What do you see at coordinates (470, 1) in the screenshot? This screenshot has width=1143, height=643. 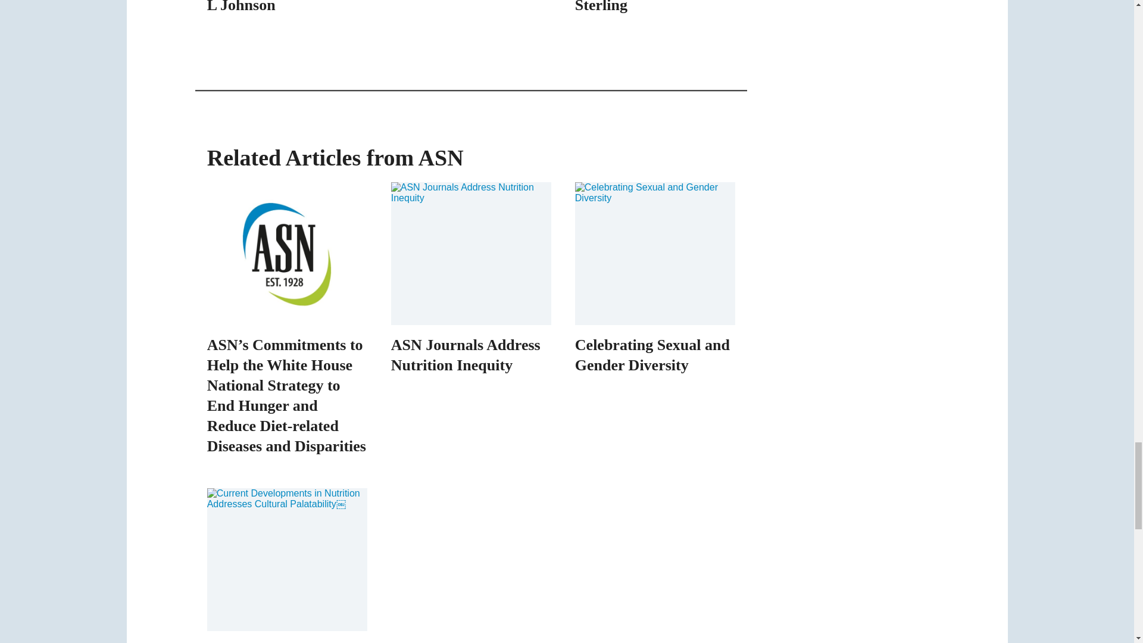 I see `Read Article` at bounding box center [470, 1].